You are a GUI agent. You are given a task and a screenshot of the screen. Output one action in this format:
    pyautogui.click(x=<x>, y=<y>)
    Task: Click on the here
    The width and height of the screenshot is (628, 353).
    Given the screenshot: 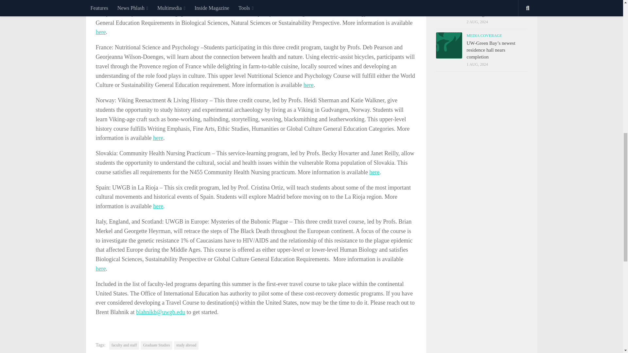 What is the action you would take?
    pyautogui.click(x=308, y=85)
    